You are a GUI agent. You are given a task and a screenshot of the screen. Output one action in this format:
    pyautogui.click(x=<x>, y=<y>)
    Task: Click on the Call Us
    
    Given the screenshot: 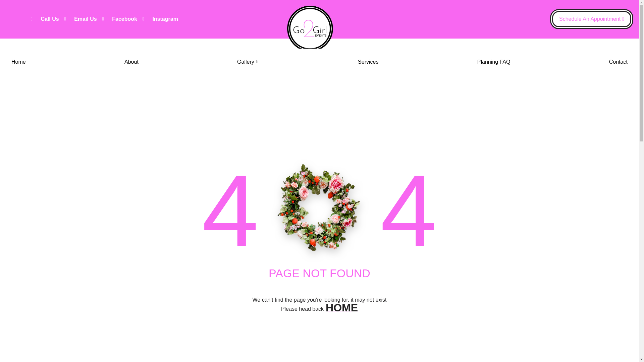 What is the action you would take?
    pyautogui.click(x=45, y=19)
    